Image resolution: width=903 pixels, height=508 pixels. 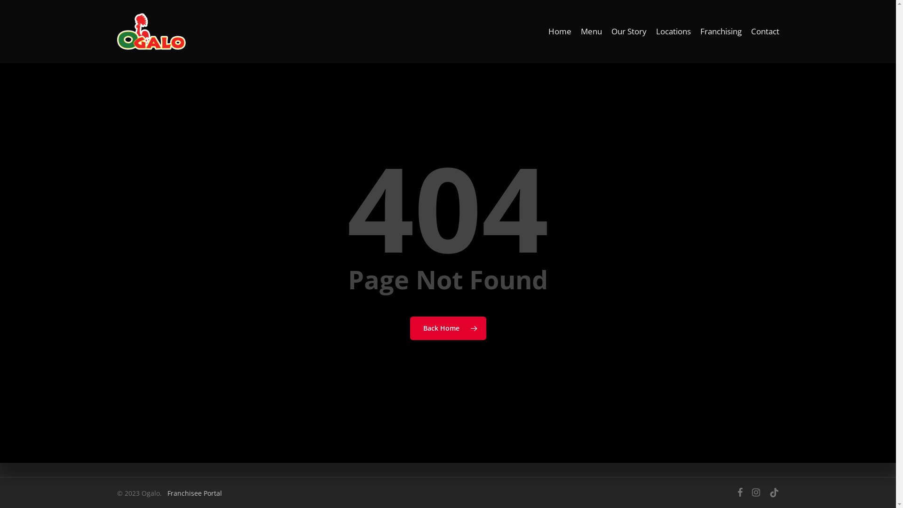 I want to click on Home, so click(x=560, y=32).